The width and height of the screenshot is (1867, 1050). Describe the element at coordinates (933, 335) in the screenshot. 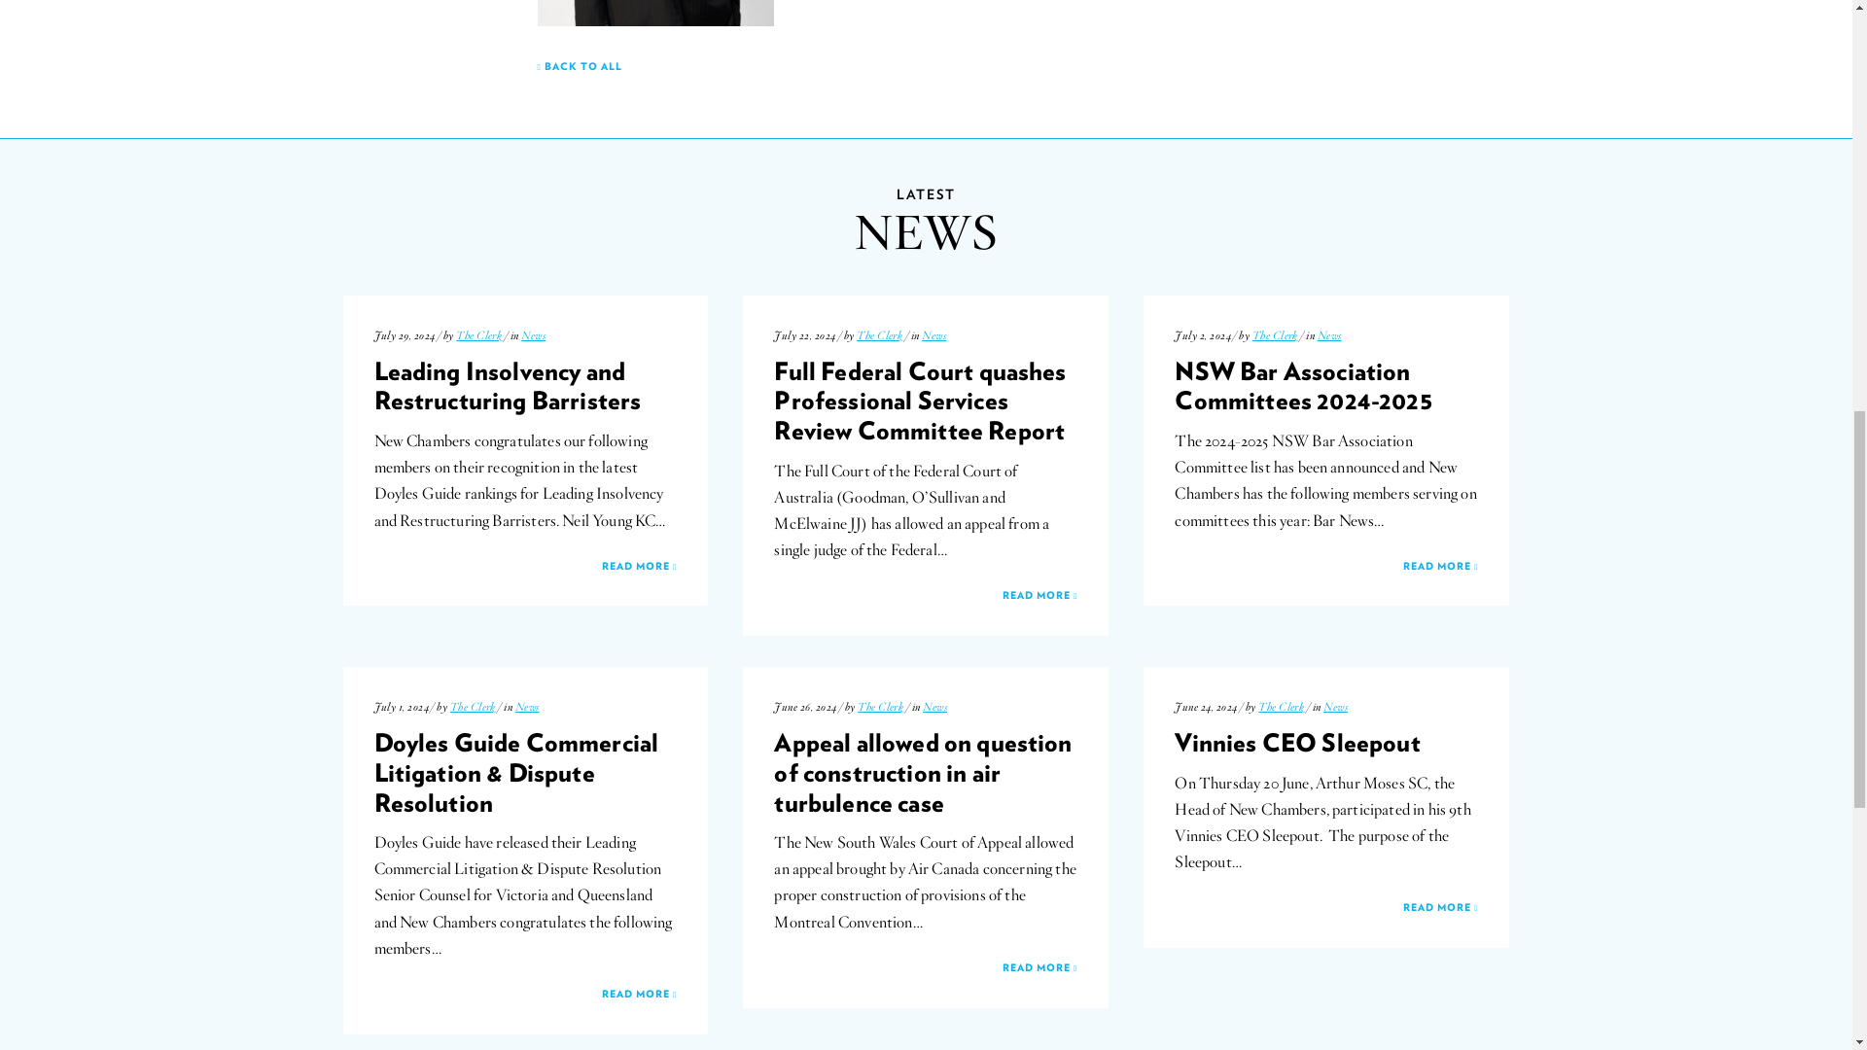

I see `News` at that location.